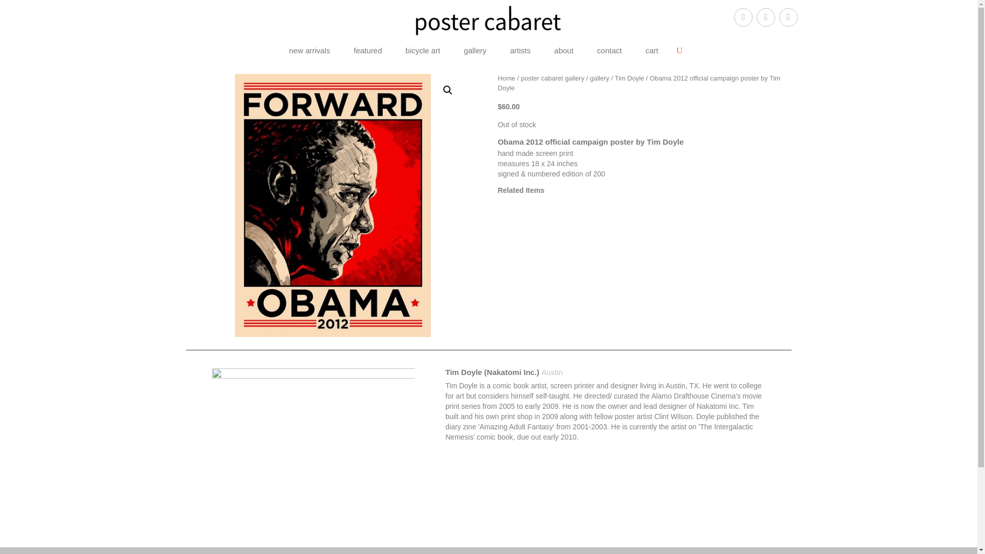 The width and height of the screenshot is (985, 554). Describe the element at coordinates (475, 52) in the screenshot. I see `gallery` at that location.